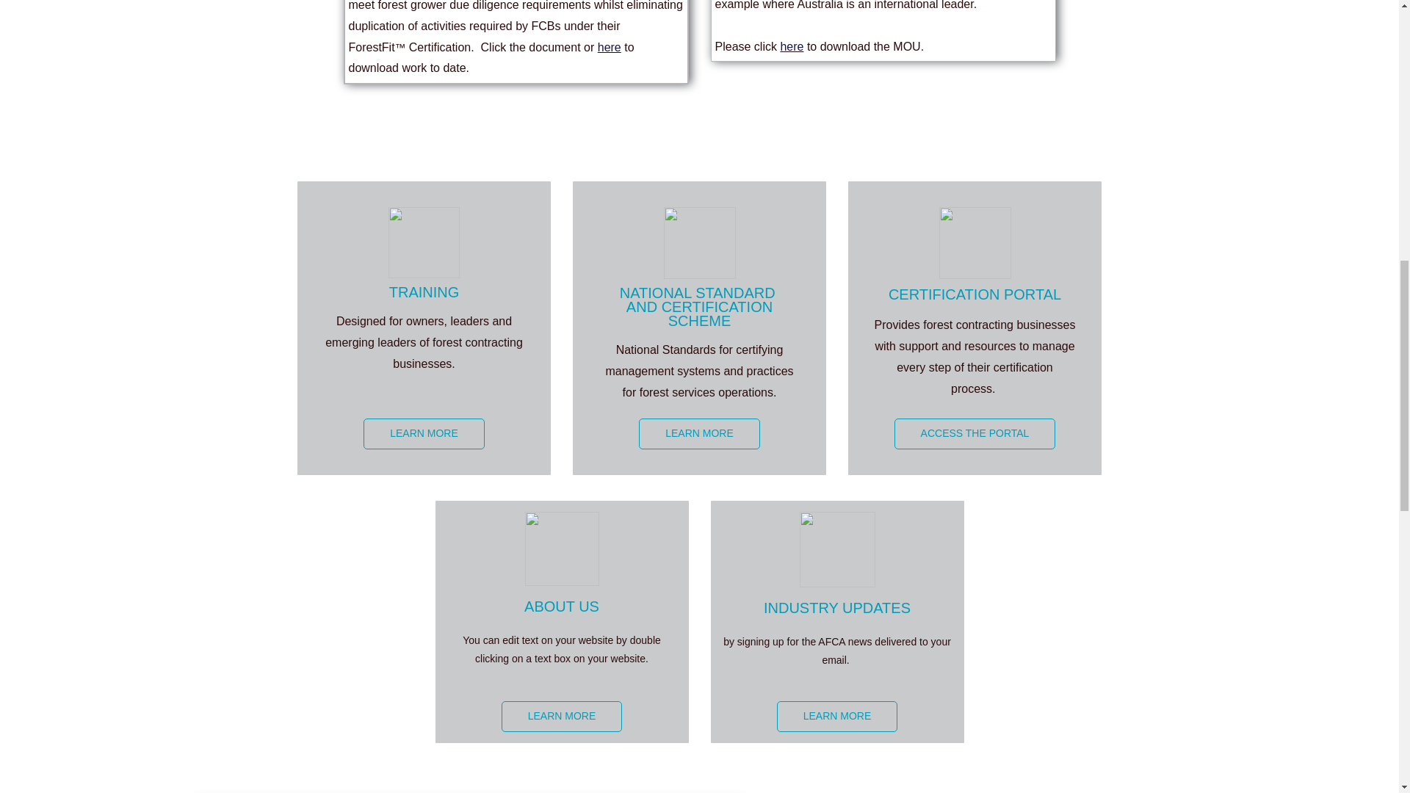 Image resolution: width=1410 pixels, height=793 pixels. What do you see at coordinates (792, 47) in the screenshot?
I see `here` at bounding box center [792, 47].